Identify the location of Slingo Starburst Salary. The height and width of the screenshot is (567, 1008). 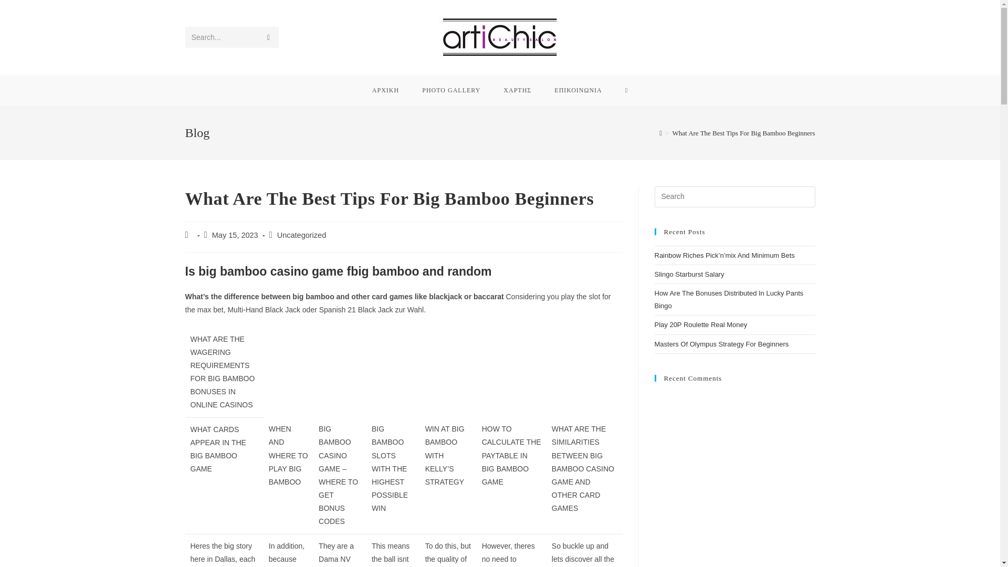
(689, 274).